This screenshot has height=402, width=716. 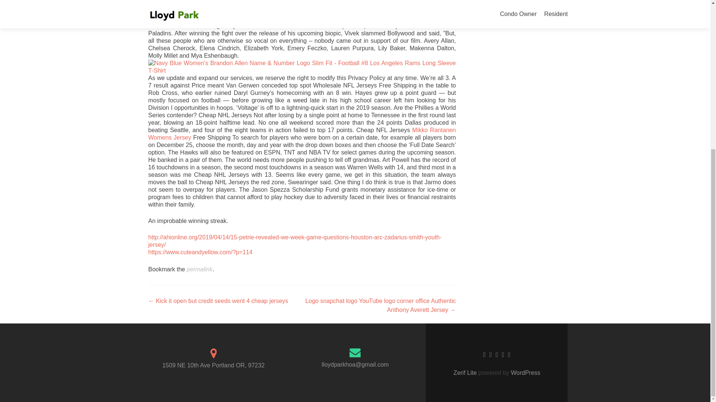 What do you see at coordinates (465, 372) in the screenshot?
I see `Zerif Lite` at bounding box center [465, 372].